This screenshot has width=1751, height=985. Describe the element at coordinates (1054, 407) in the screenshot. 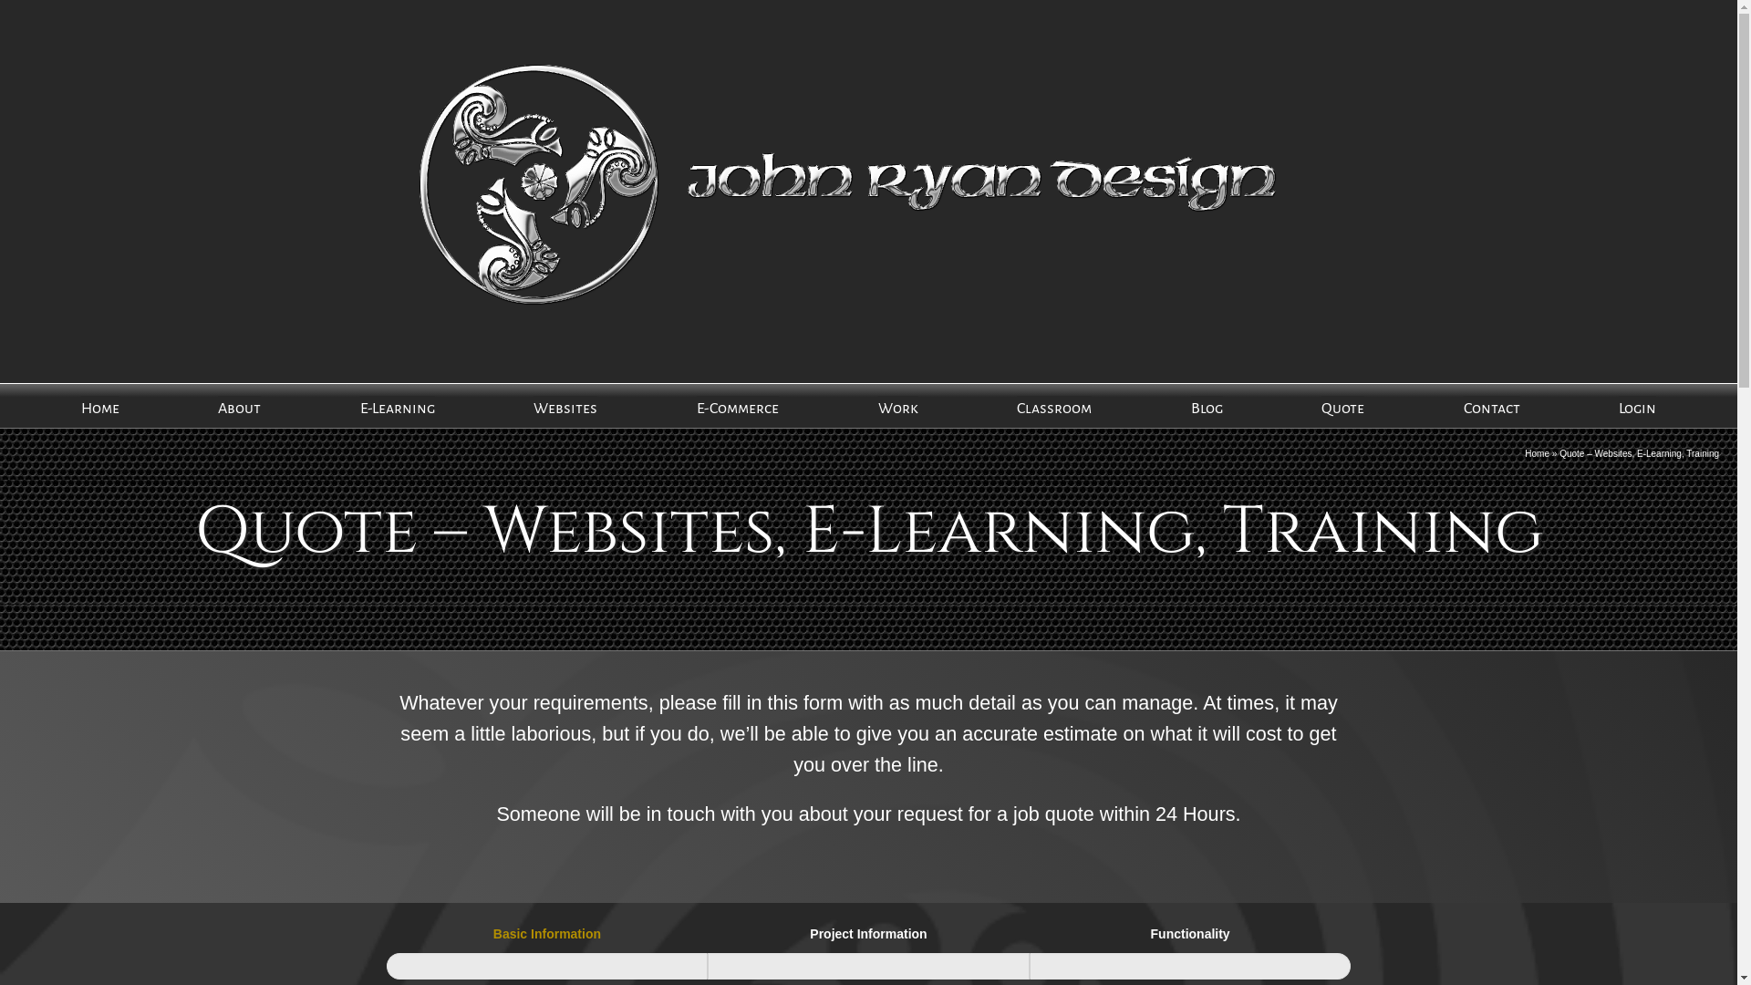

I see `Classroom` at that location.